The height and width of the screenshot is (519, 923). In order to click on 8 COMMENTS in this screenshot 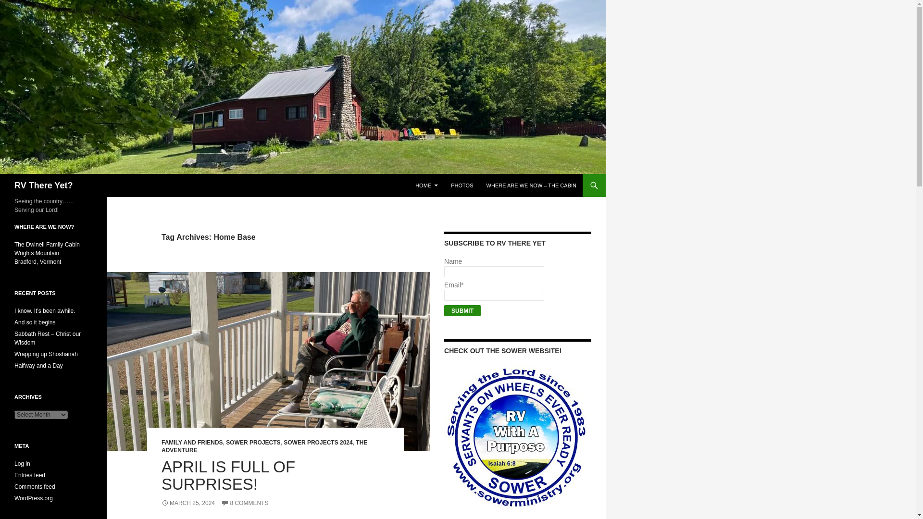, I will do `click(245, 503)`.